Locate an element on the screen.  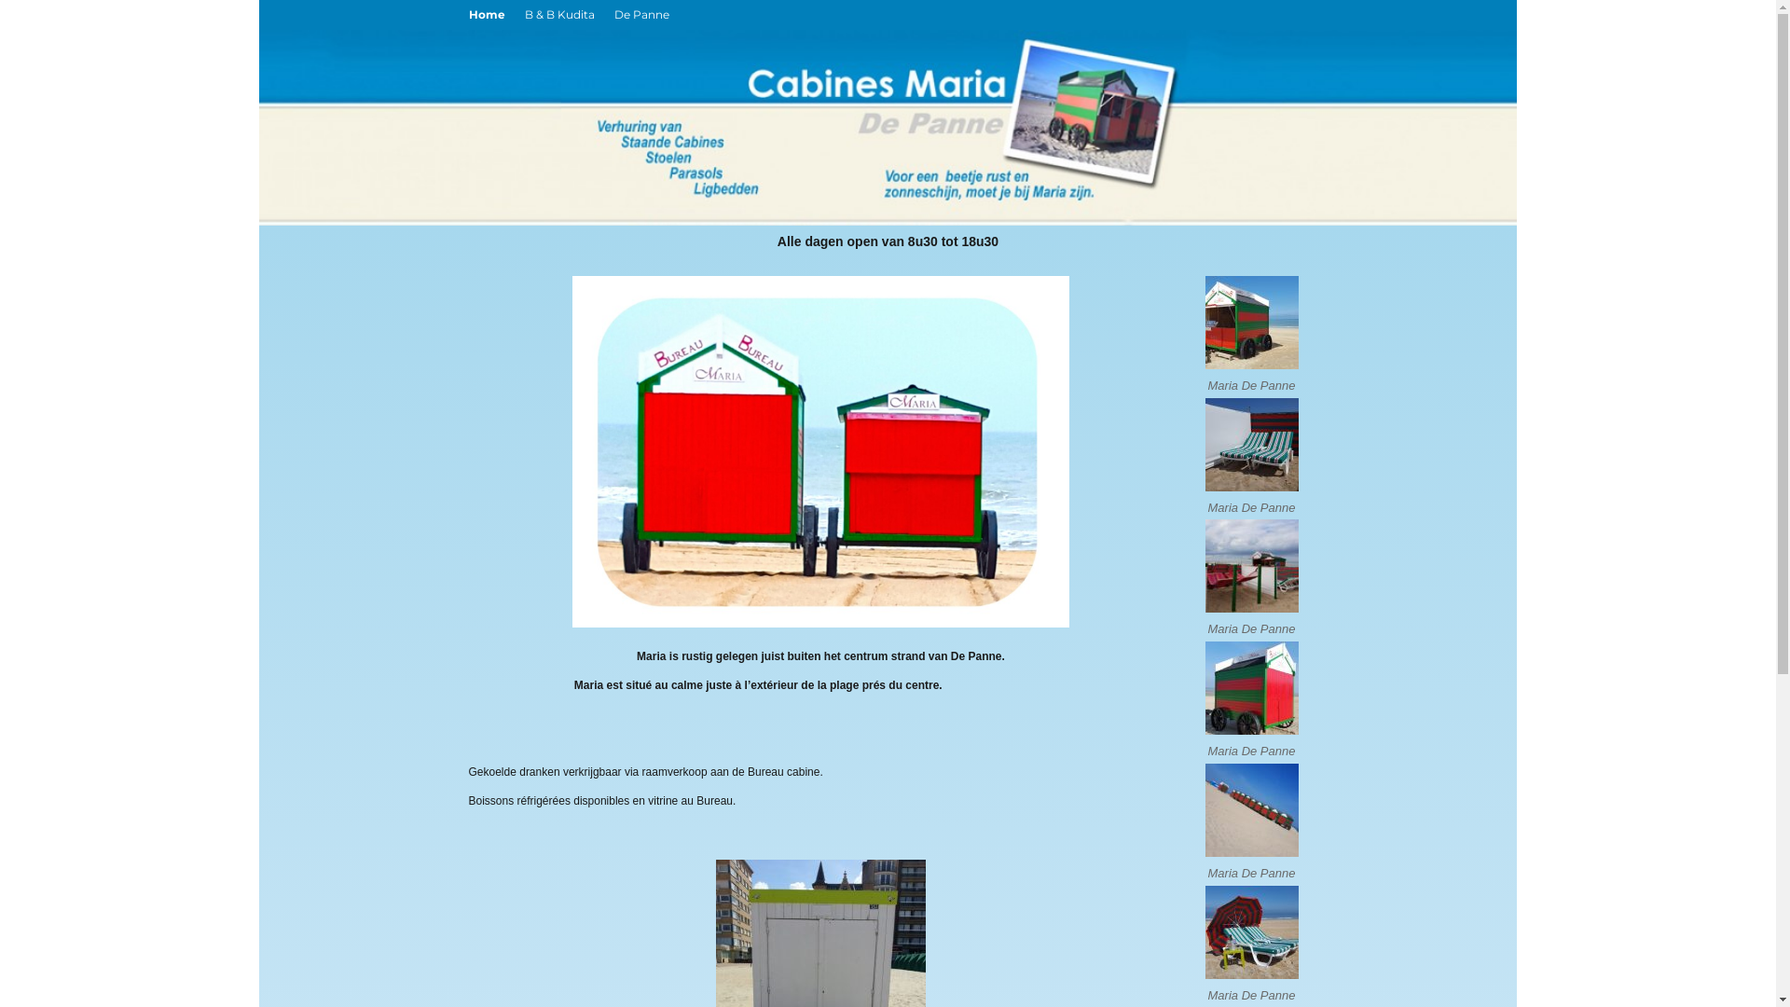
De Panne is located at coordinates (641, 15).